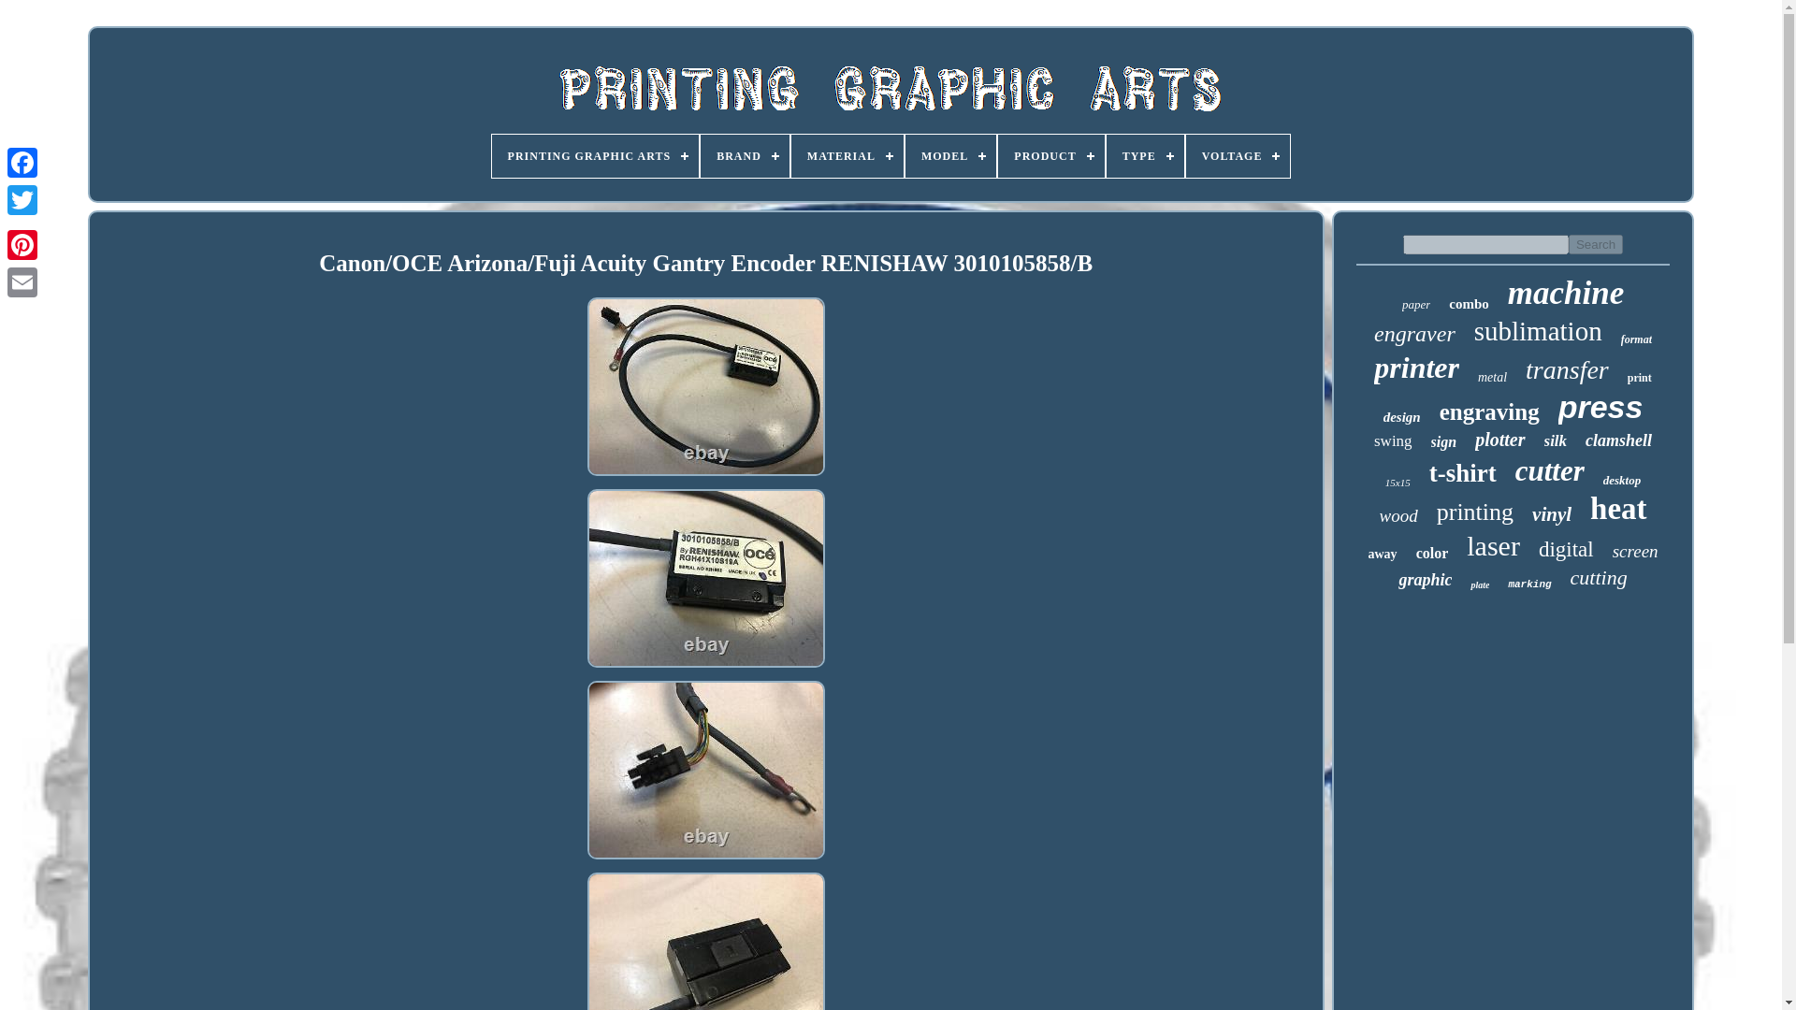  Describe the element at coordinates (596, 155) in the screenshot. I see `PRINTING GRAPHIC ARTS` at that location.